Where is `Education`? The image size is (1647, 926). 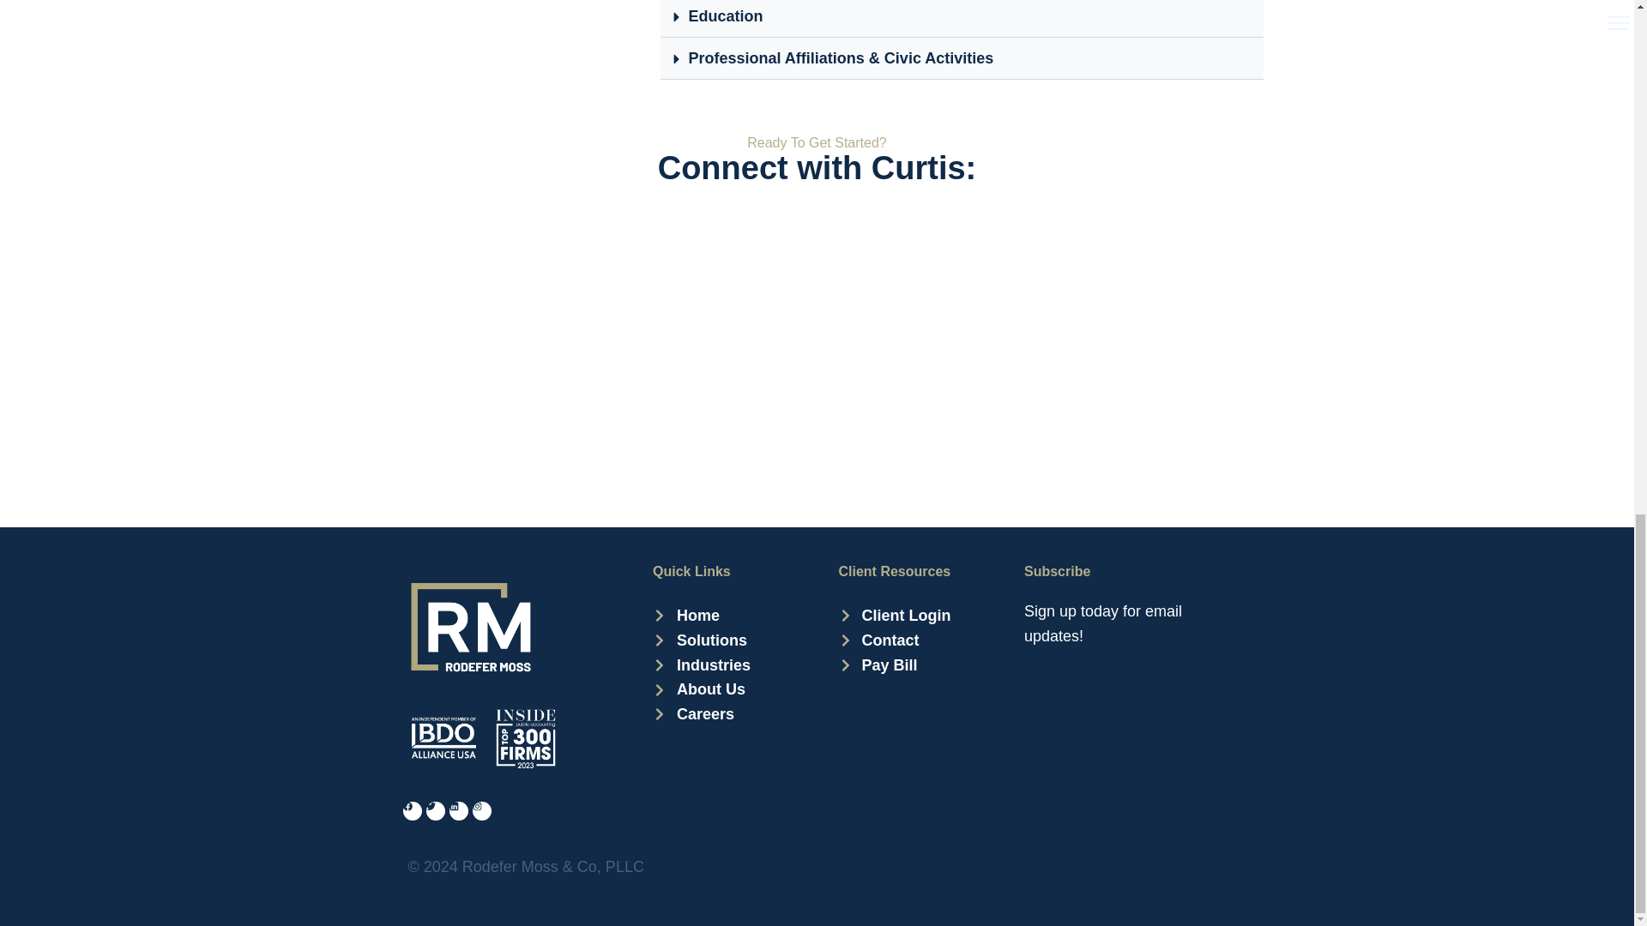
Education is located at coordinates (725, 15).